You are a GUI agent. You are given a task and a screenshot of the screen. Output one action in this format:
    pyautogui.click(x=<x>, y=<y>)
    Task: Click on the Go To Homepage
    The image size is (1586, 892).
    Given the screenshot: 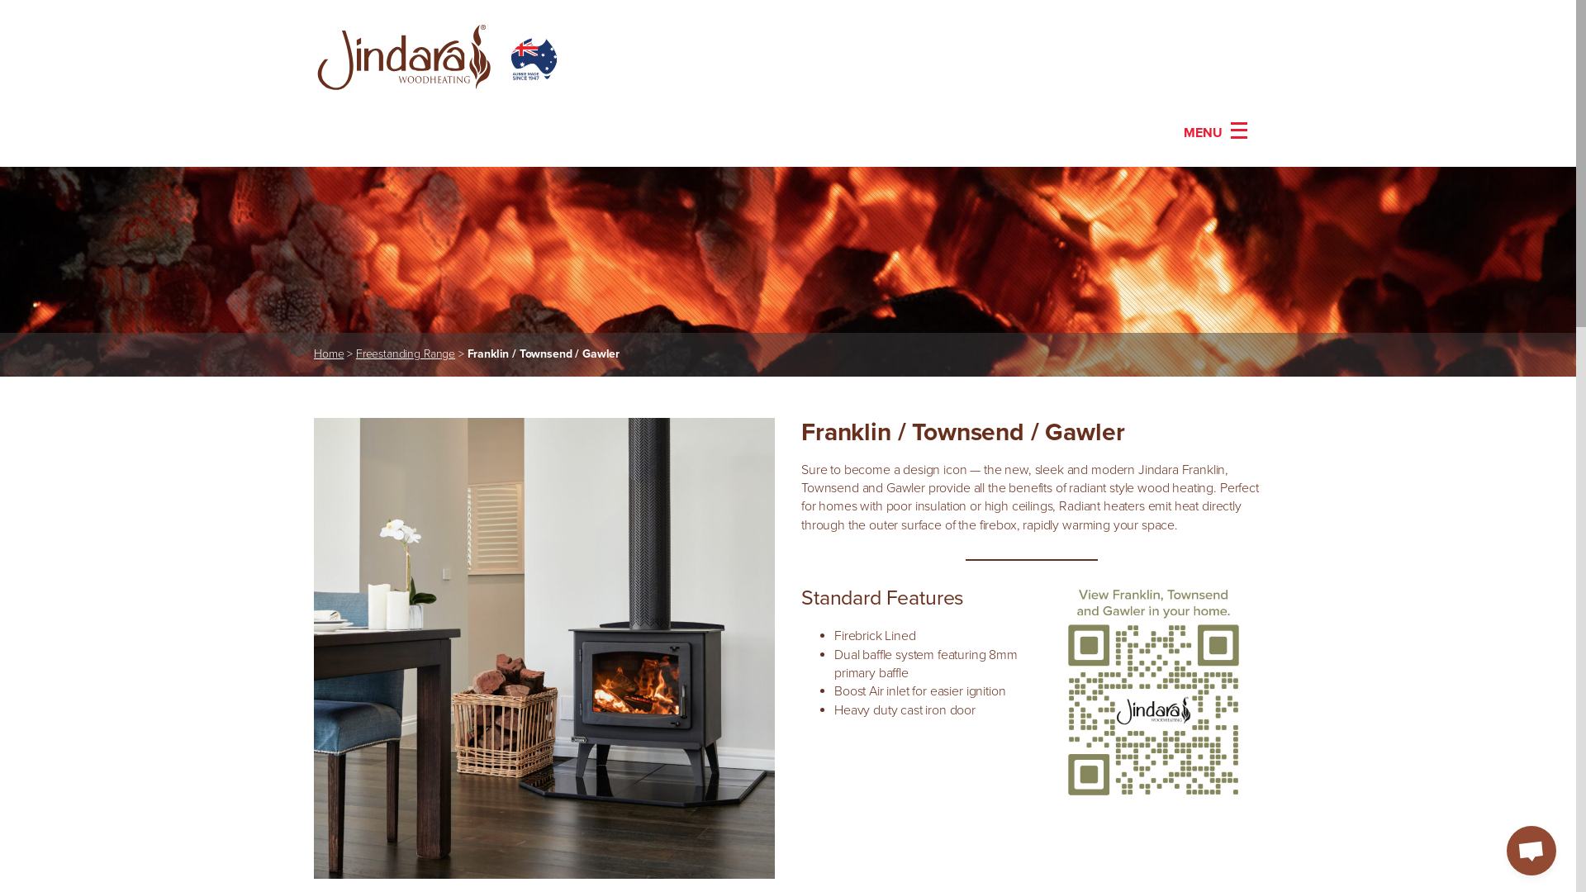 What is the action you would take?
    pyautogui.click(x=438, y=61)
    